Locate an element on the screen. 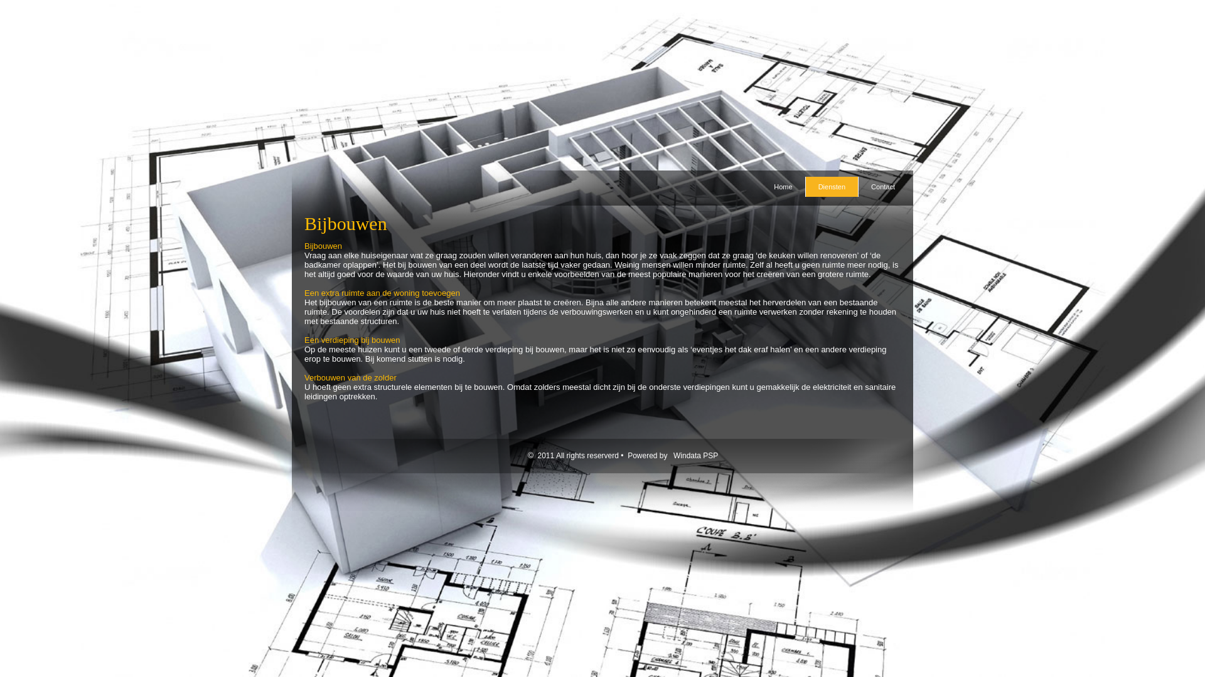  Diensten is located at coordinates (832, 187).